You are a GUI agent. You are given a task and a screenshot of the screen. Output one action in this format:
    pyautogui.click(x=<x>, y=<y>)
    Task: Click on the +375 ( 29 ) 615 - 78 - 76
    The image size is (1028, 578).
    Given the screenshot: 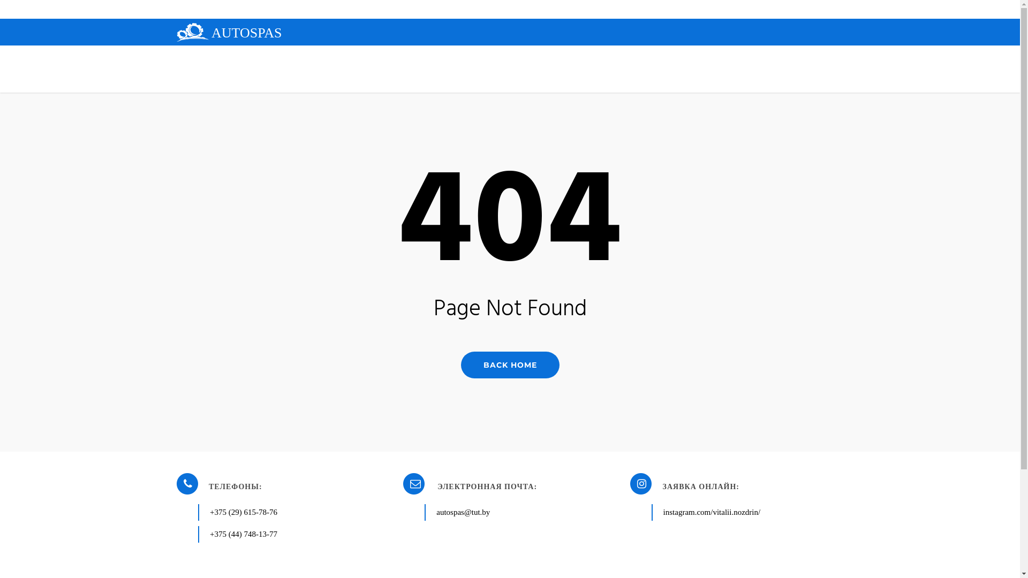 What is the action you would take?
    pyautogui.click(x=458, y=56)
    